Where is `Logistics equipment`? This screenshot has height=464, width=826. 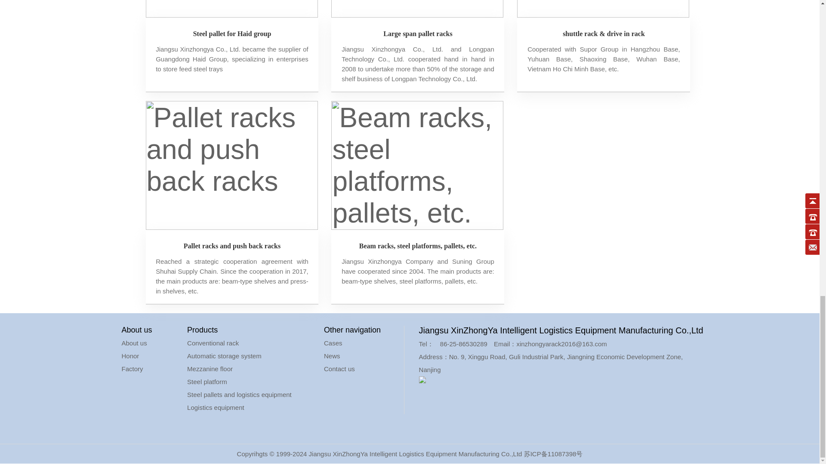
Logistics equipment is located at coordinates (216, 407).